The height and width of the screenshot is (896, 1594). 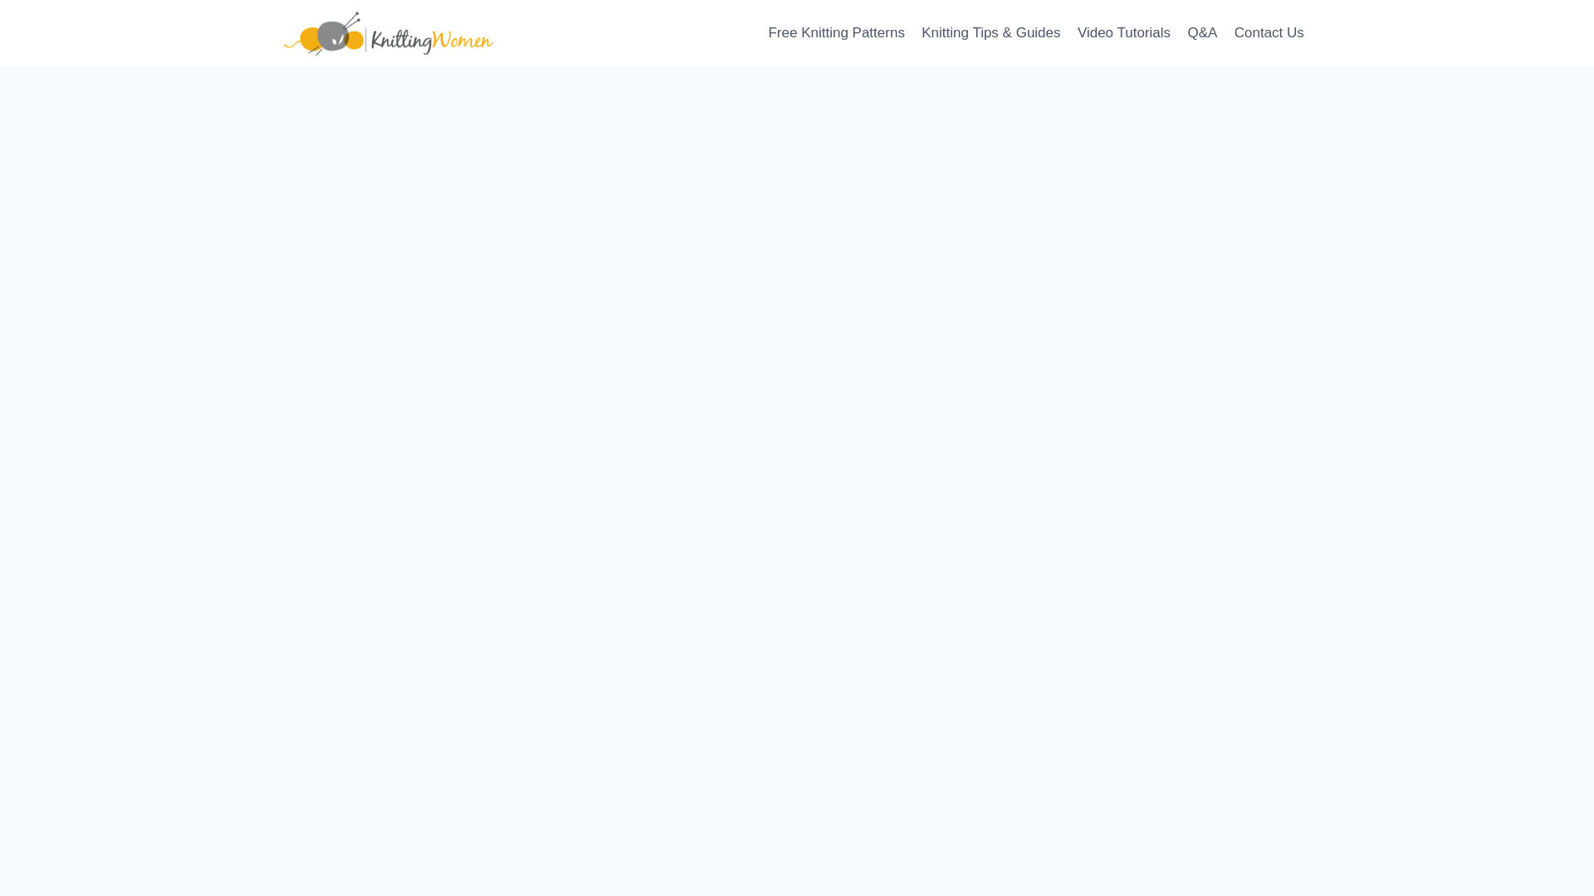 What do you see at coordinates (1269, 33) in the screenshot?
I see `Contact Us` at bounding box center [1269, 33].